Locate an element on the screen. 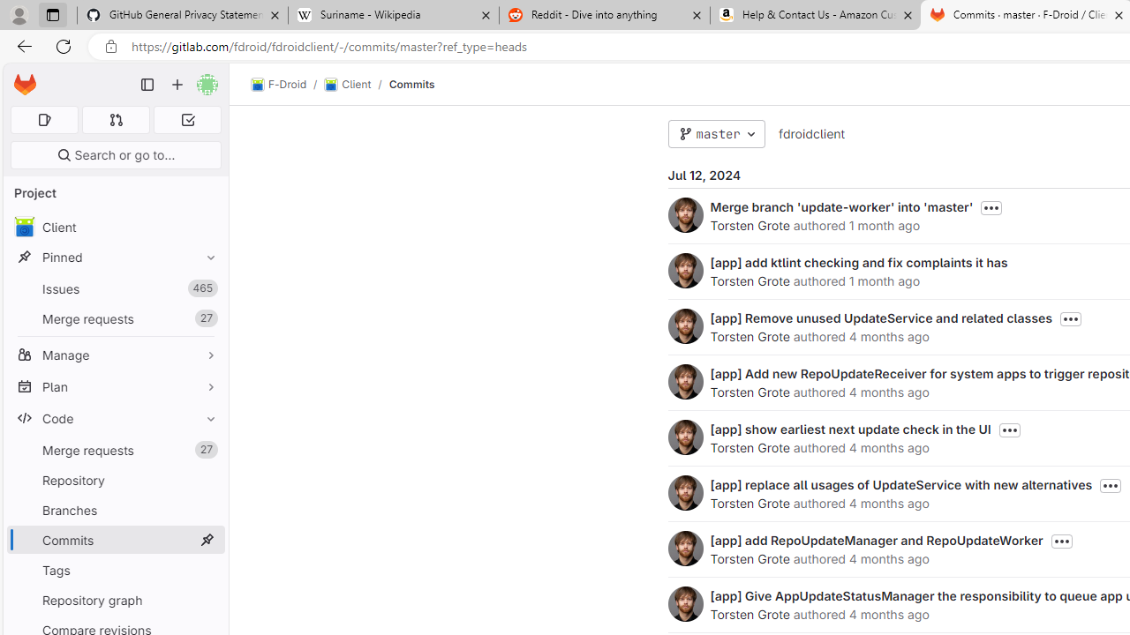  Pin Repository graph is located at coordinates (207, 600).